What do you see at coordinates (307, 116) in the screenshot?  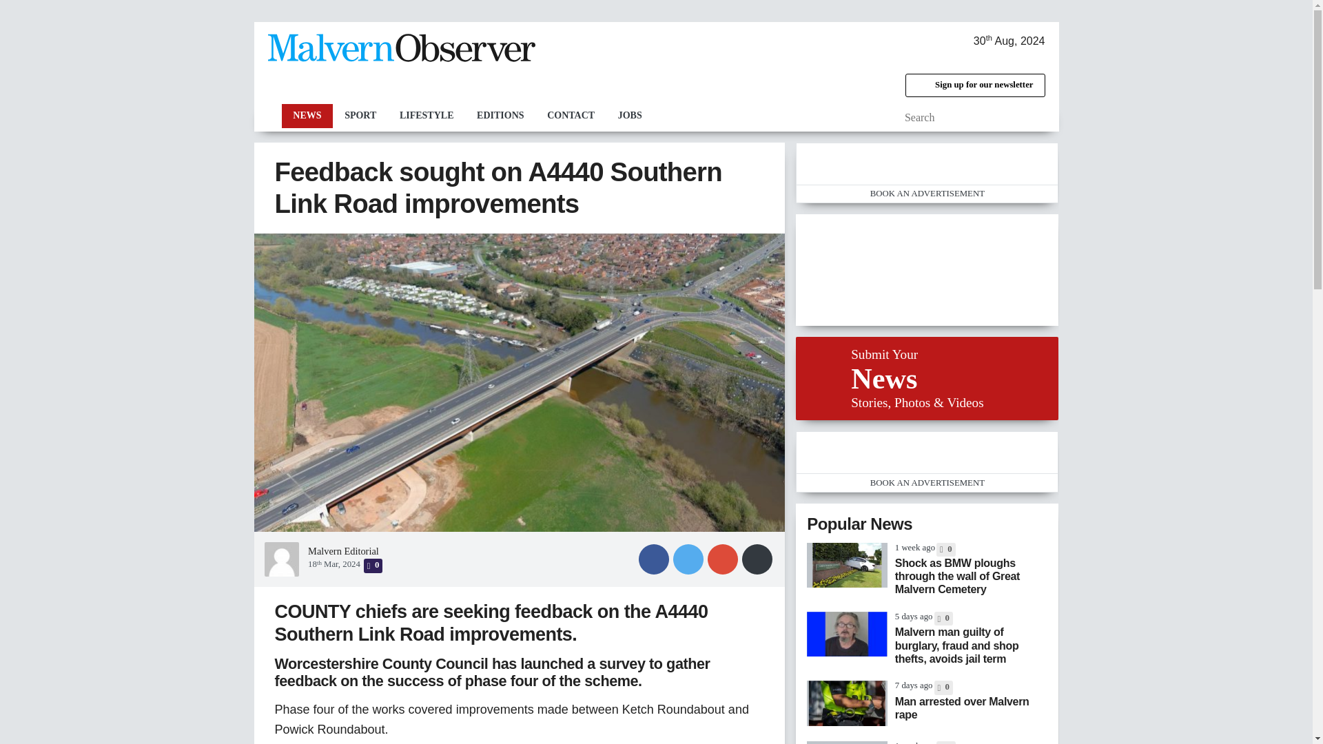 I see `NEWS` at bounding box center [307, 116].